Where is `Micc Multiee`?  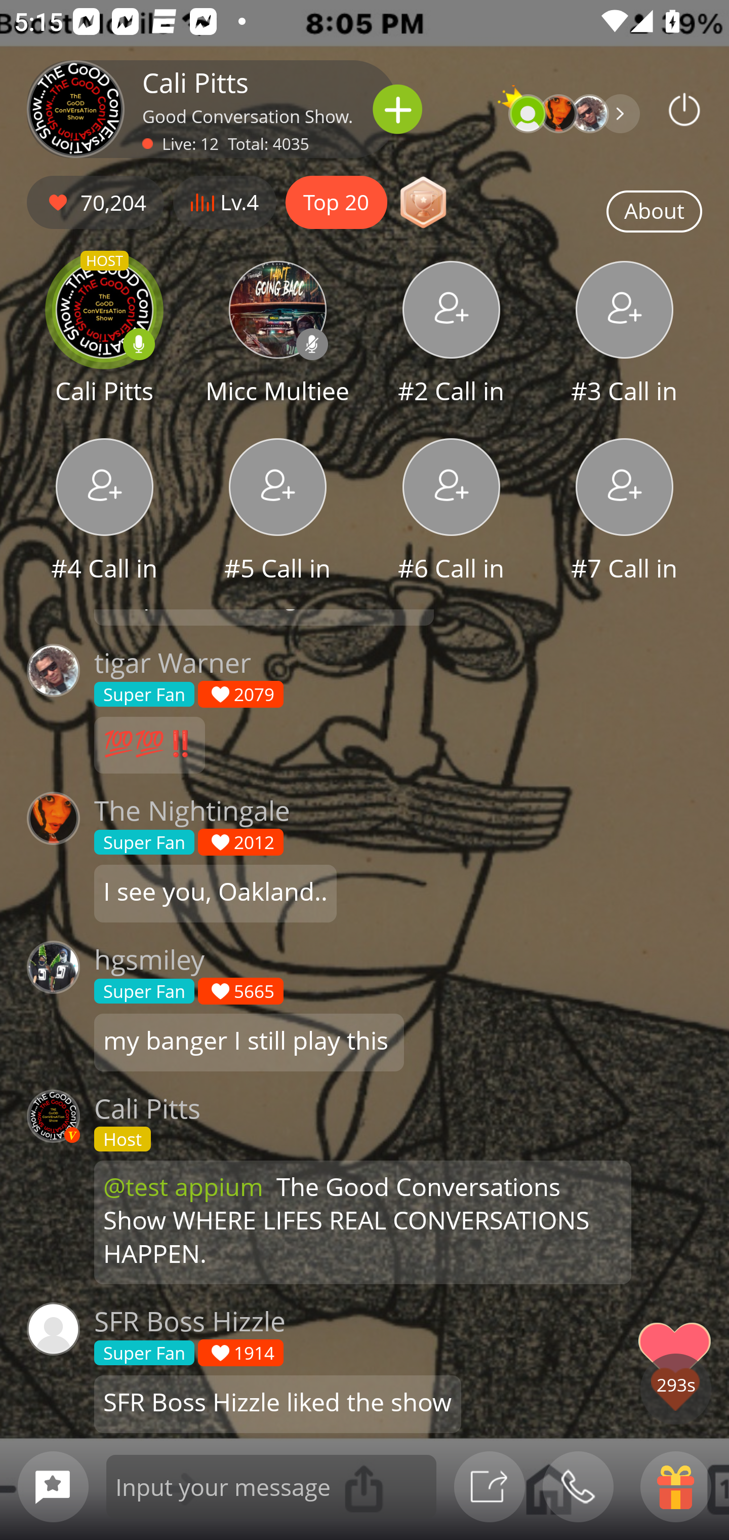 Micc Multiee is located at coordinates (277, 335).